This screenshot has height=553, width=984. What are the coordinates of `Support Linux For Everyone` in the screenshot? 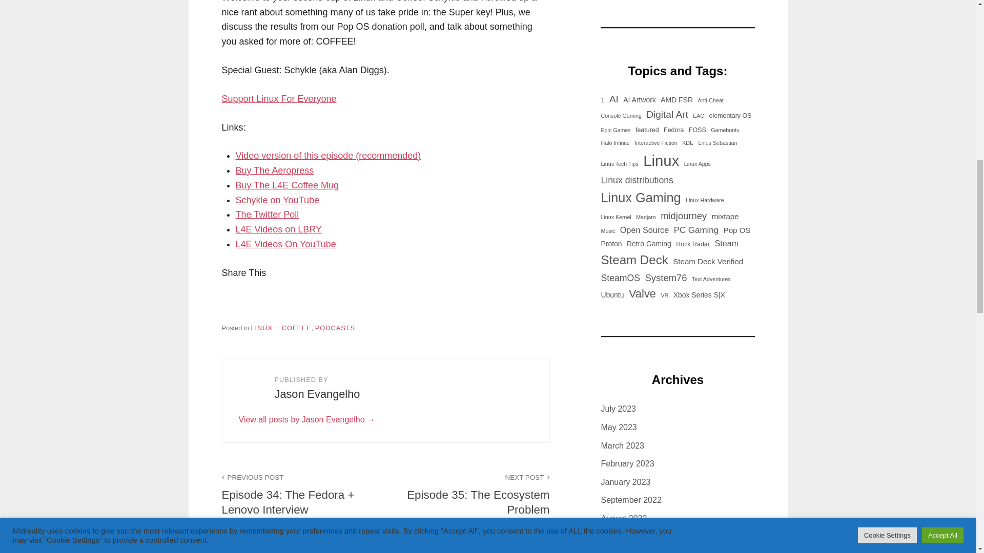 It's located at (279, 98).